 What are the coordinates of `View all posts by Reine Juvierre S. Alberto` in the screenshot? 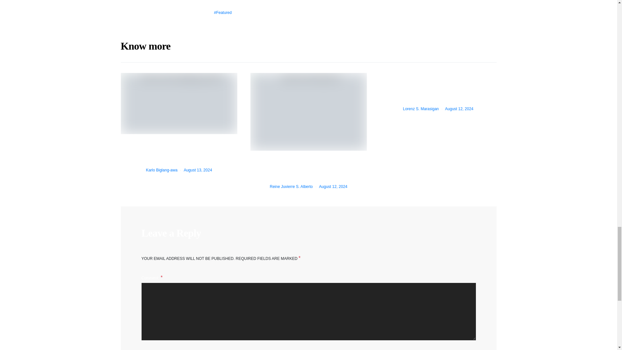 It's located at (291, 187).